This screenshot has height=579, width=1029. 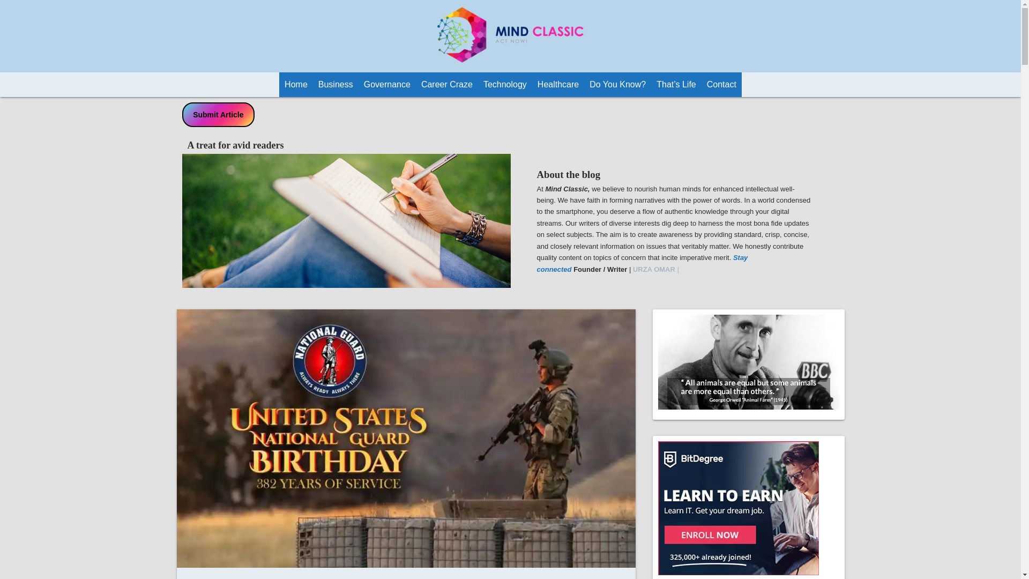 I want to click on Submit Article, so click(x=219, y=115).